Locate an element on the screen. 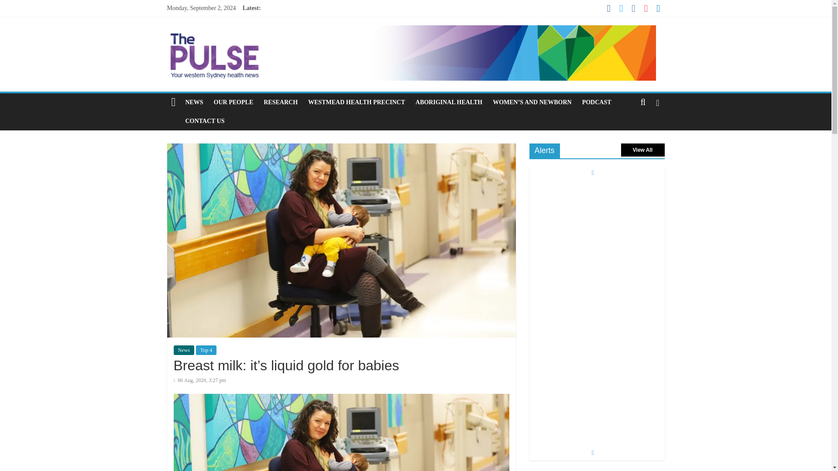 Image resolution: width=838 pixels, height=471 pixels. News is located at coordinates (184, 350).